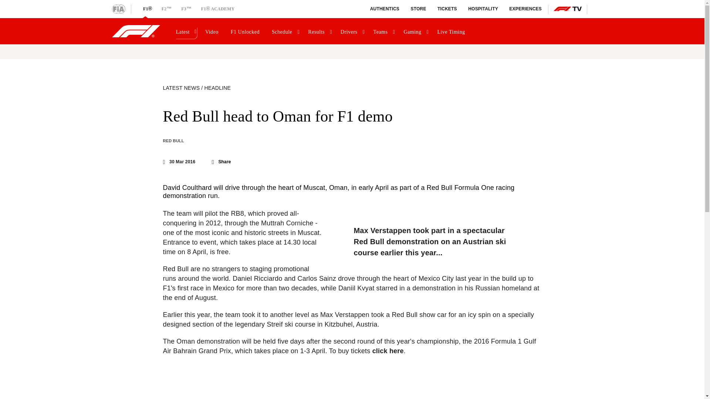 The height and width of the screenshot is (399, 710). Describe the element at coordinates (185, 162) in the screenshot. I see `Twitter` at that location.